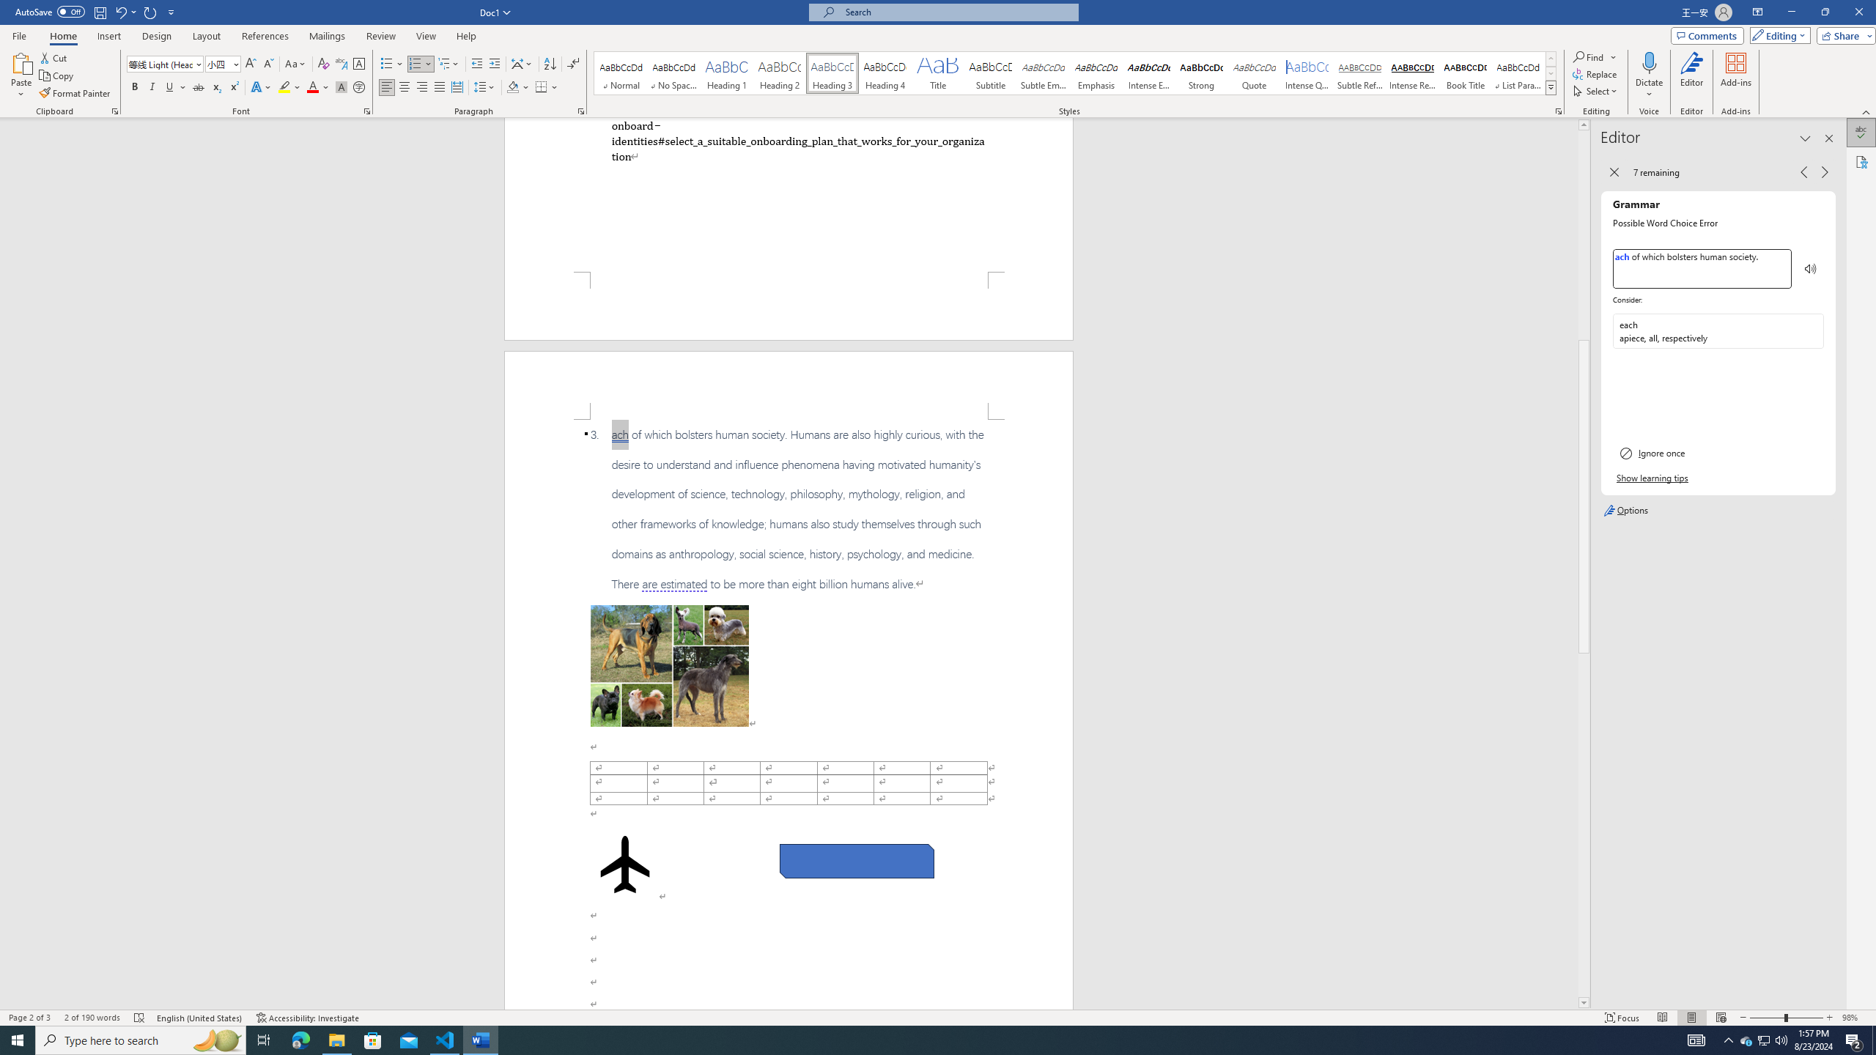  I want to click on Ignore once, so click(1718, 453).